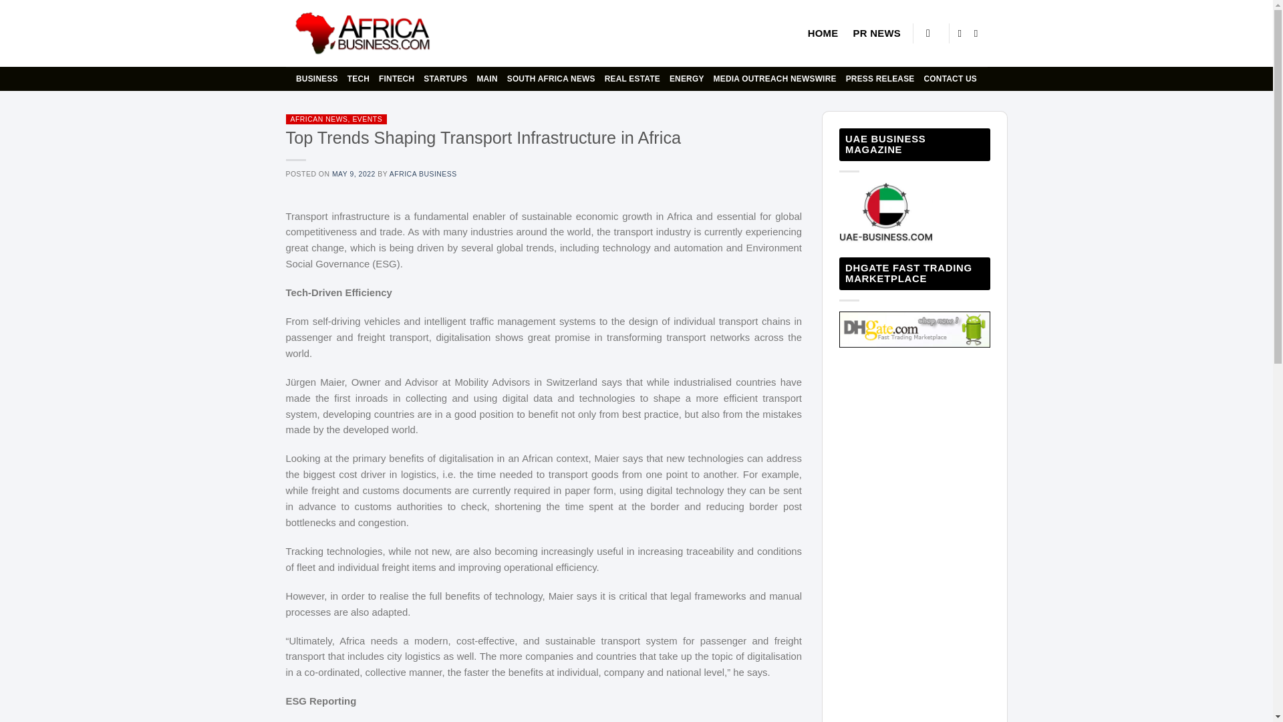 This screenshot has height=722, width=1283. Describe the element at coordinates (354, 174) in the screenshot. I see `MAY 9, 2022` at that location.